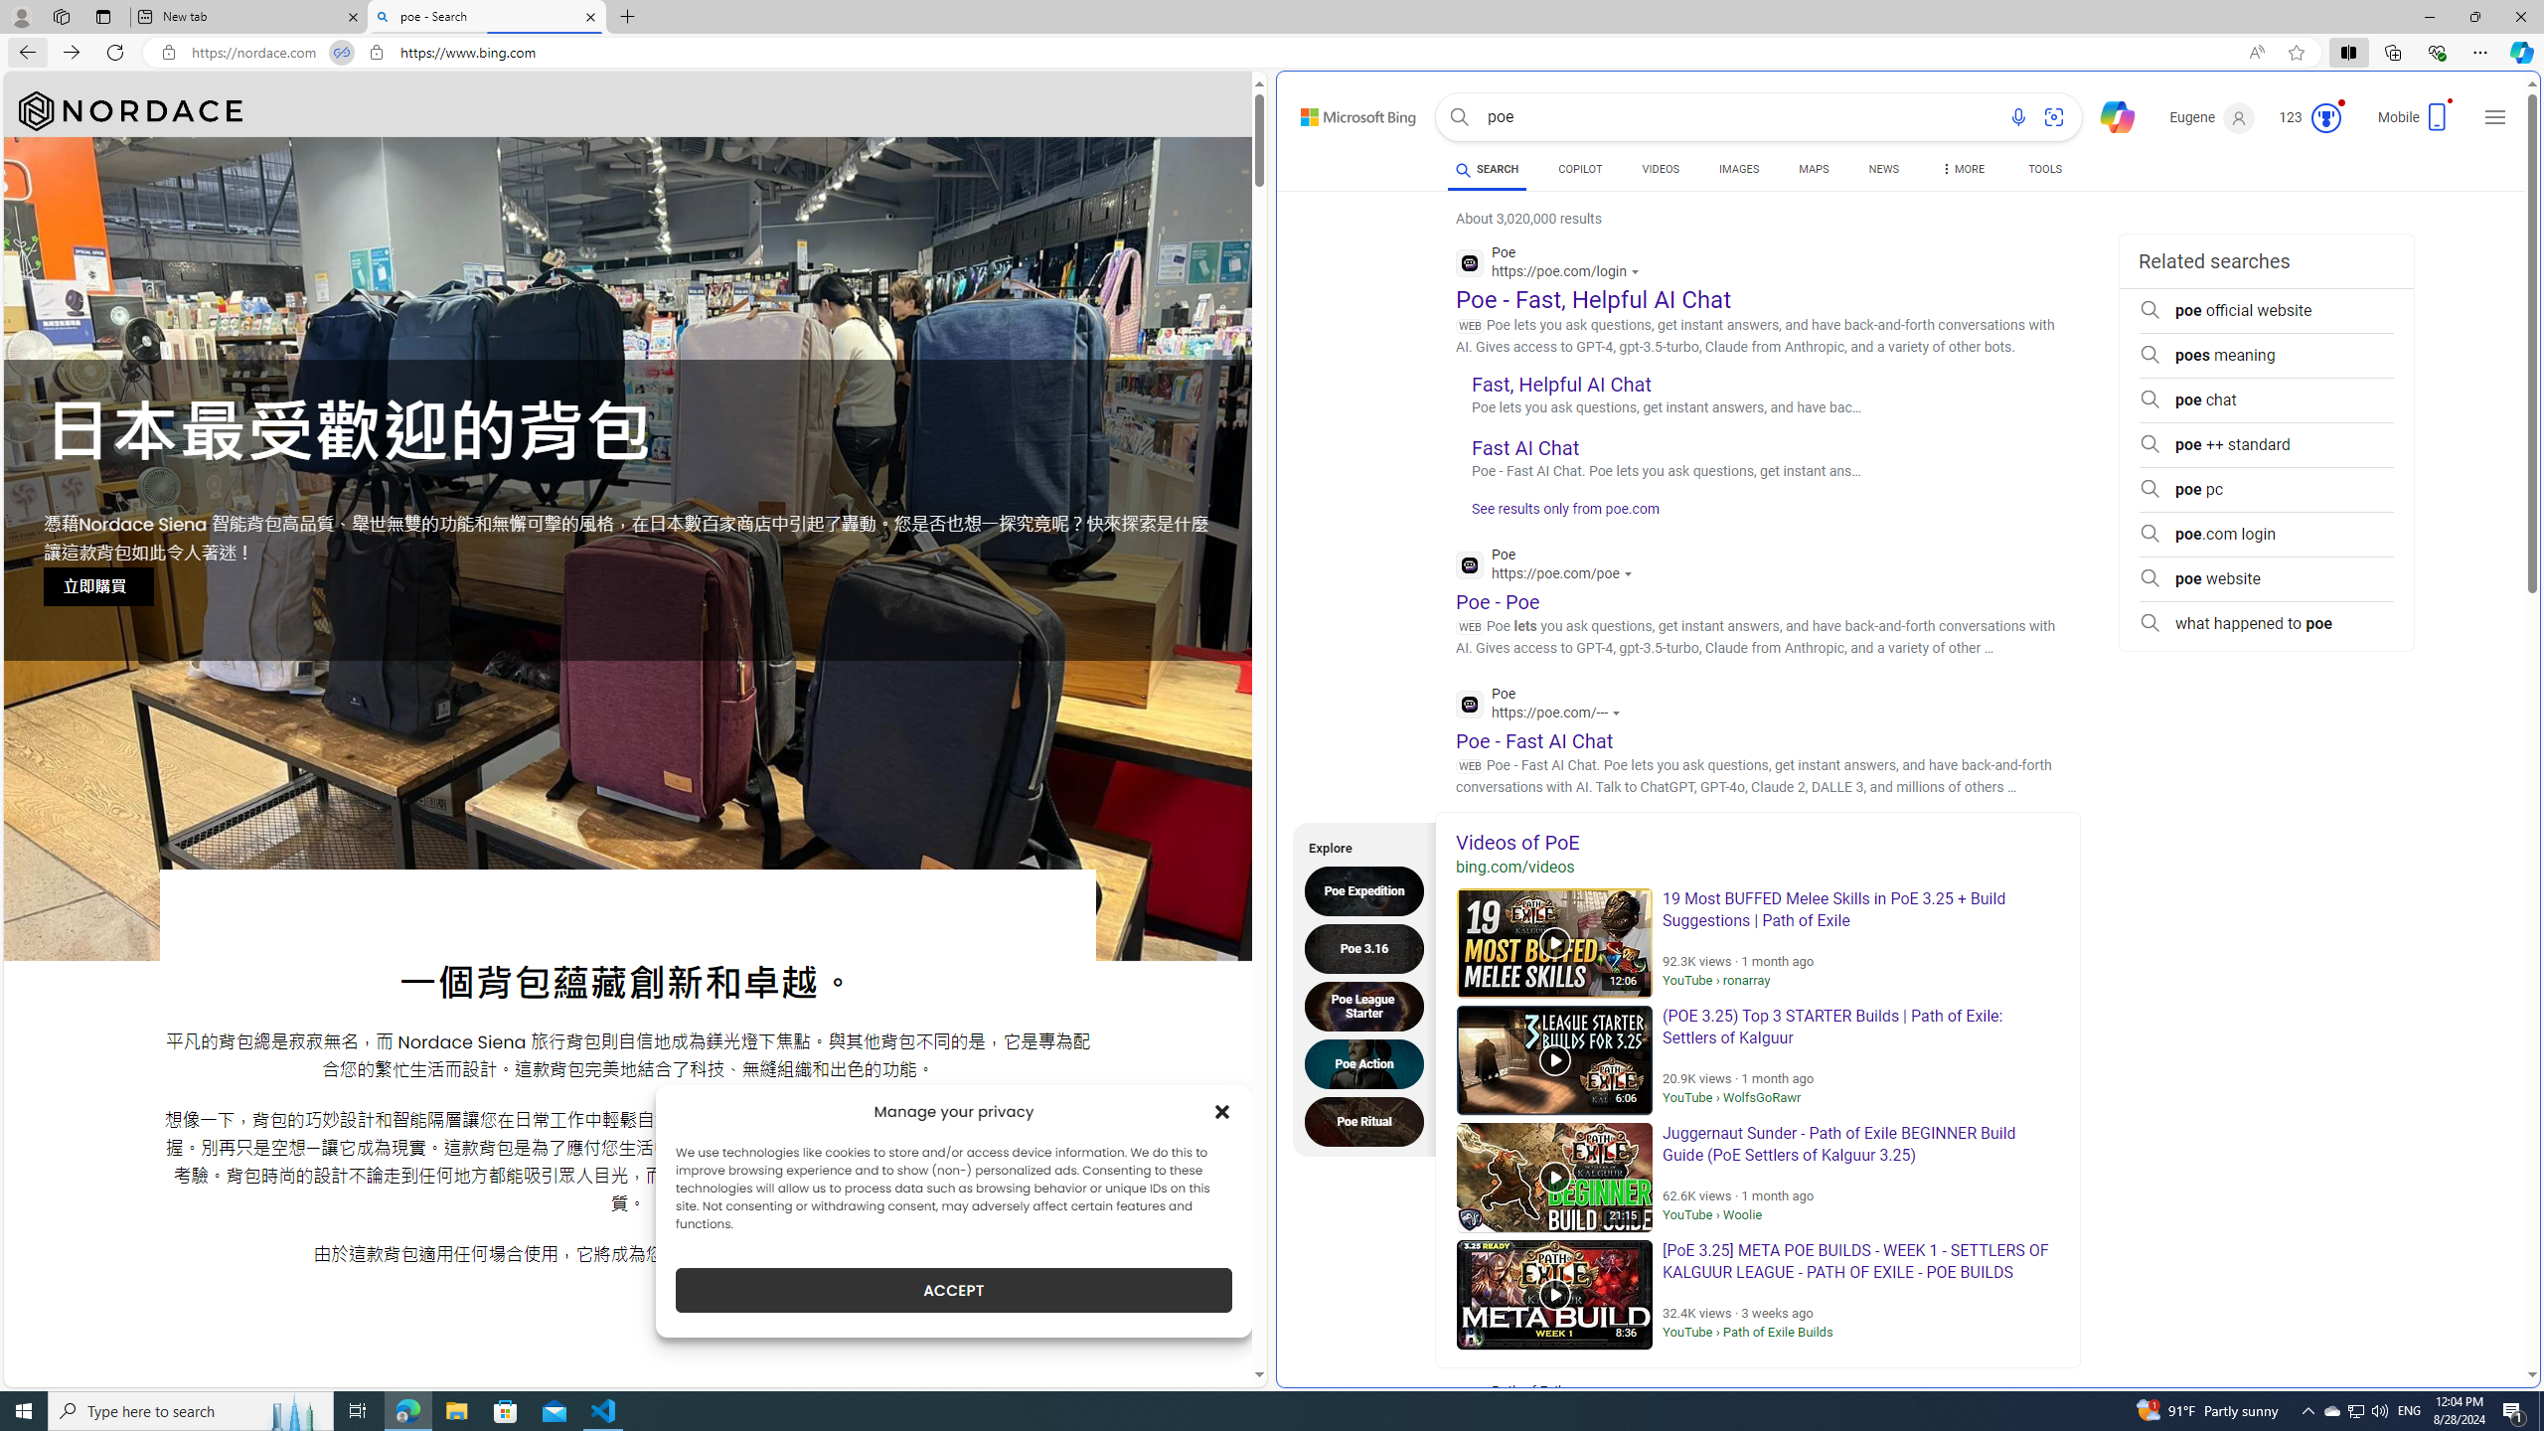 The width and height of the screenshot is (2544, 1431). I want to click on ACCEPT, so click(954, 1290).